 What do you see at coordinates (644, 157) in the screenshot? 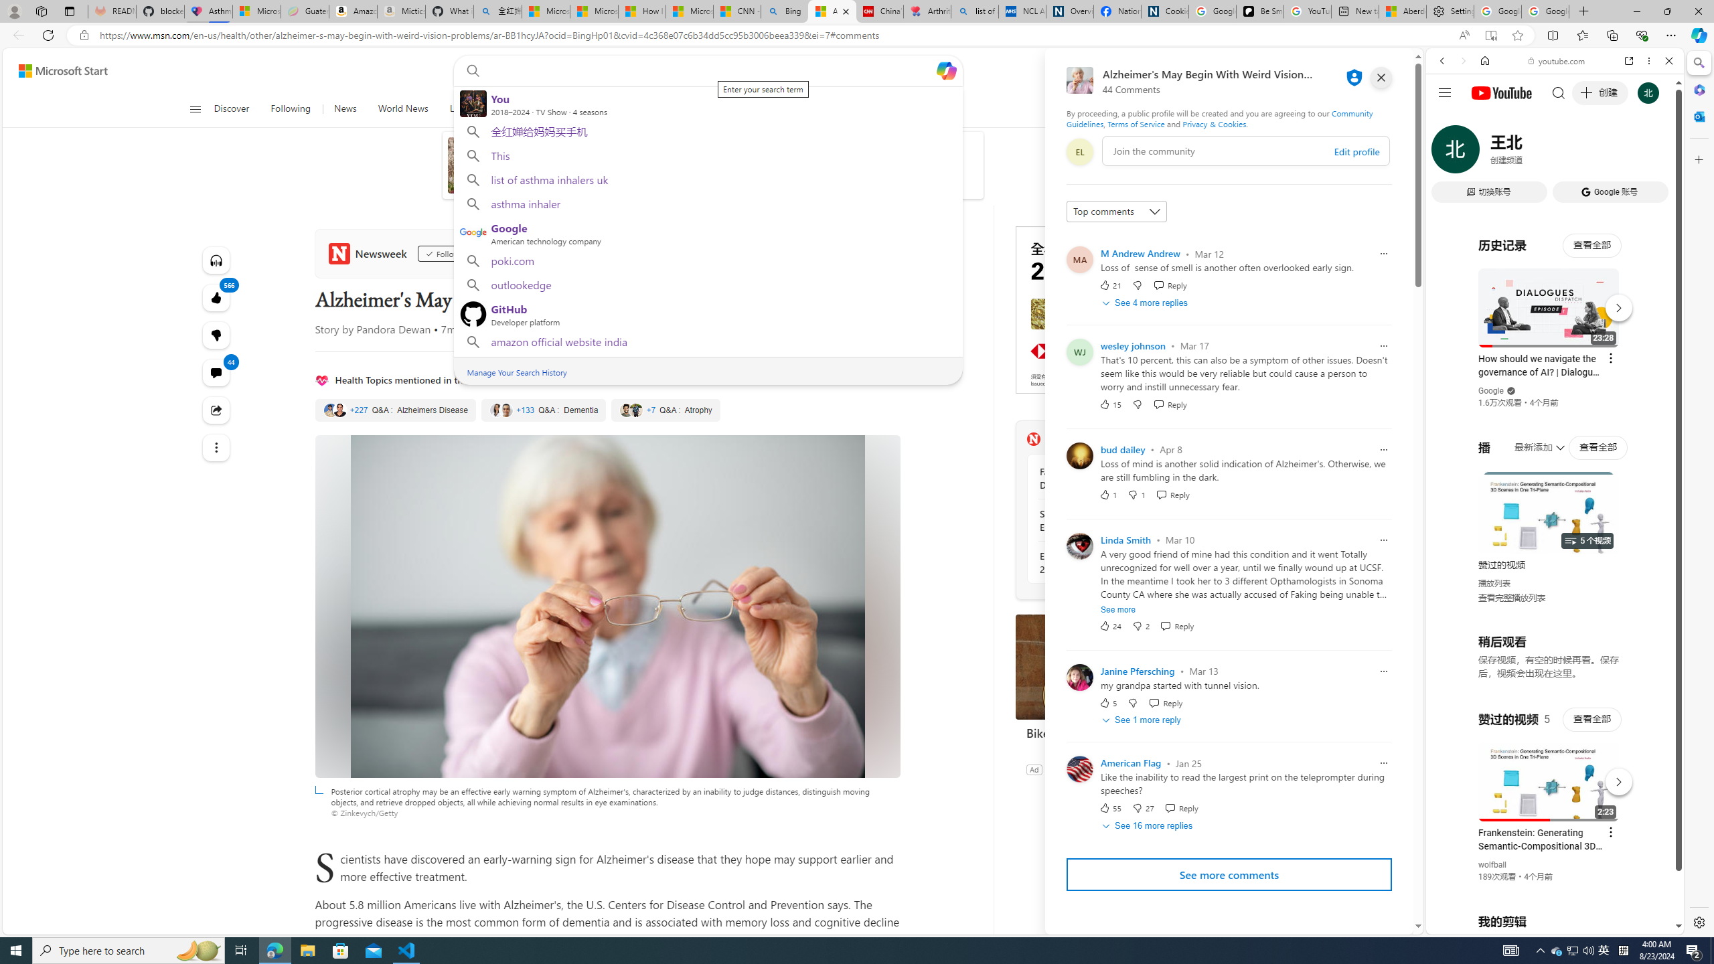
I see `How To Borrow From Your Home Without Touching Your Mortgage` at bounding box center [644, 157].